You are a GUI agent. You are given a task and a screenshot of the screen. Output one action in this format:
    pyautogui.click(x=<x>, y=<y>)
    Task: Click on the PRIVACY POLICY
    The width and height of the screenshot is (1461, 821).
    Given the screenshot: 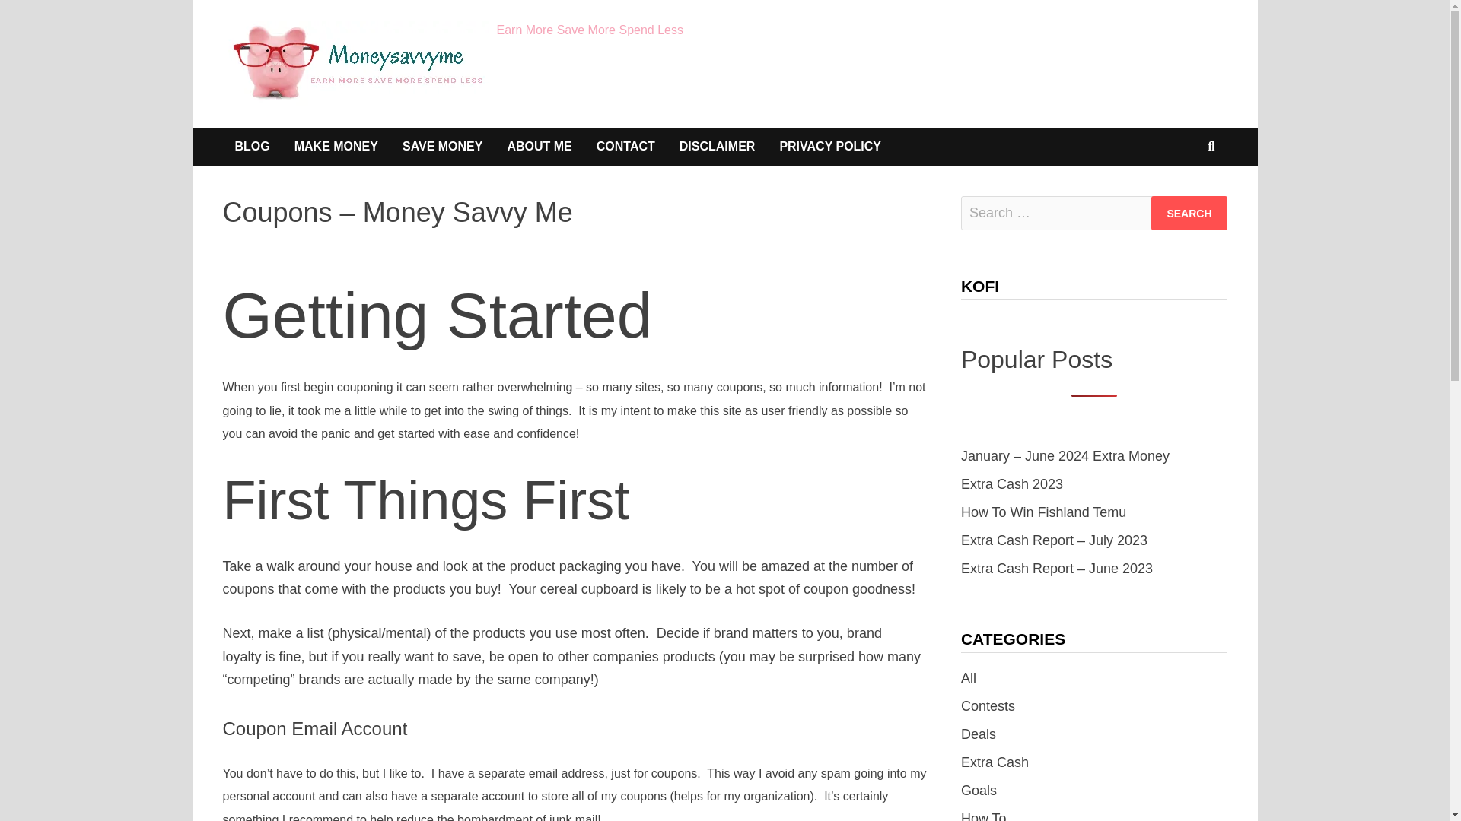 What is the action you would take?
    pyautogui.click(x=829, y=147)
    